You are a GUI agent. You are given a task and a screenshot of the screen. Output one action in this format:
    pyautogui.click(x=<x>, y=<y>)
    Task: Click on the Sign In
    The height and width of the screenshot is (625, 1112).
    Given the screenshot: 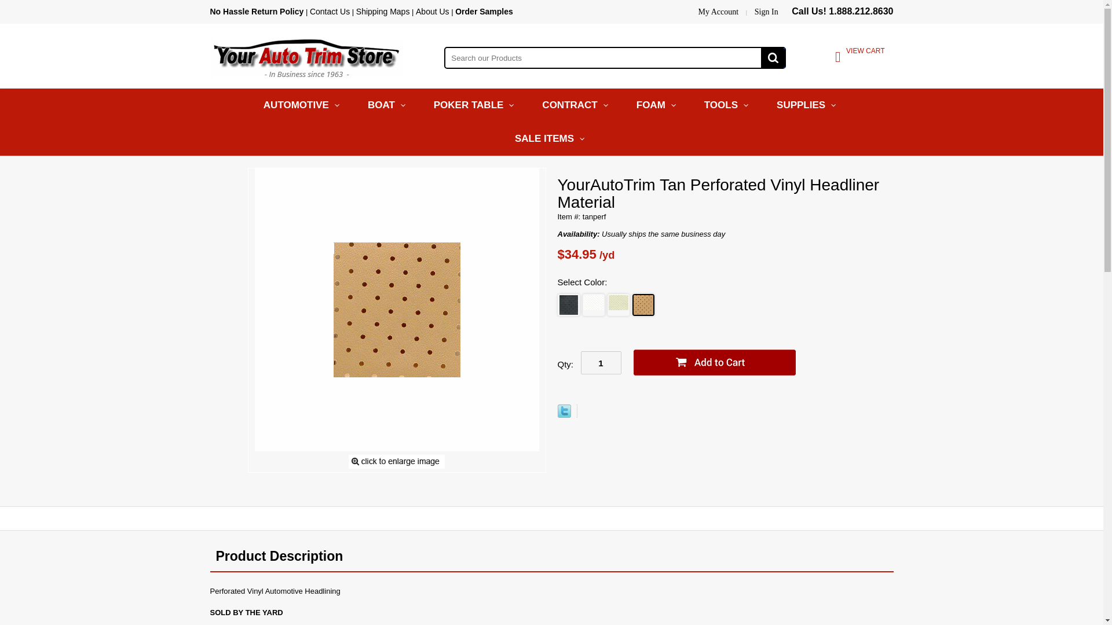 What is the action you would take?
    pyautogui.click(x=766, y=12)
    